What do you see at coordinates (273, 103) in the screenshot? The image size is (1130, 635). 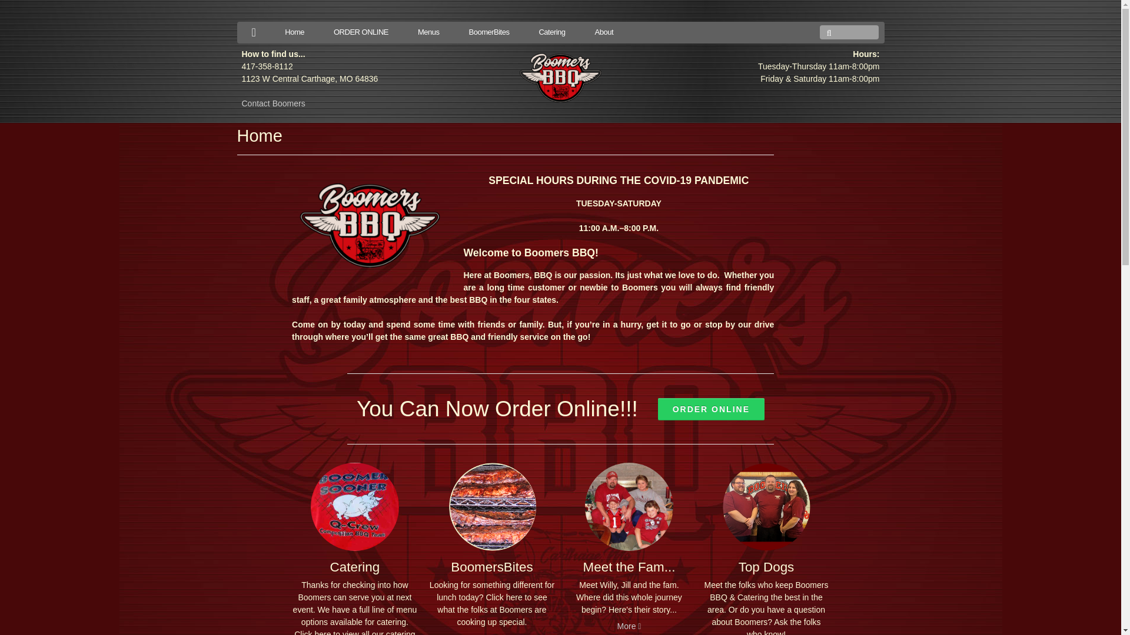 I see `Contact Boomers` at bounding box center [273, 103].